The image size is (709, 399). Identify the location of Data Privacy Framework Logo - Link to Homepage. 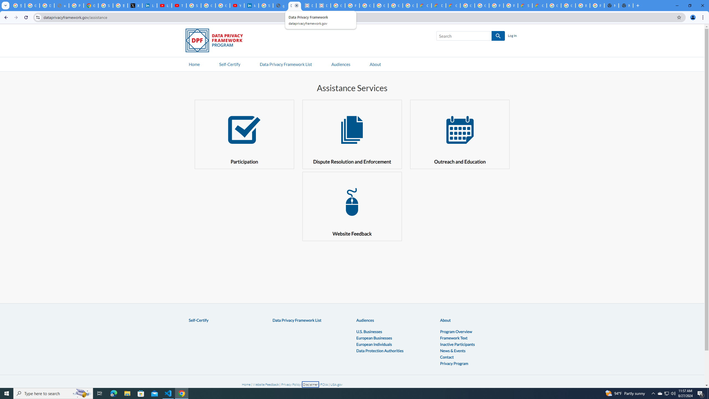
(217, 42).